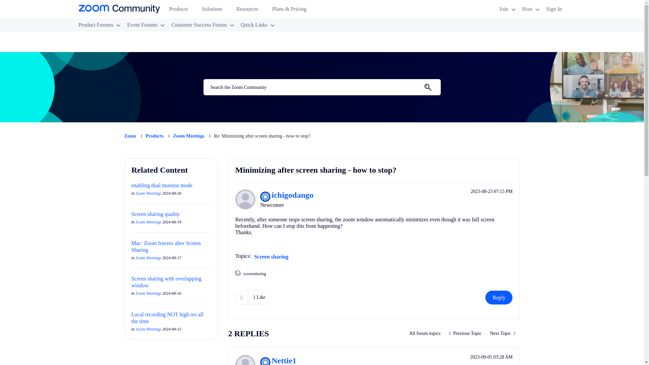 This screenshot has width=649, height=365. What do you see at coordinates (245, 199) in the screenshot?
I see `ichigodango` at bounding box center [245, 199].